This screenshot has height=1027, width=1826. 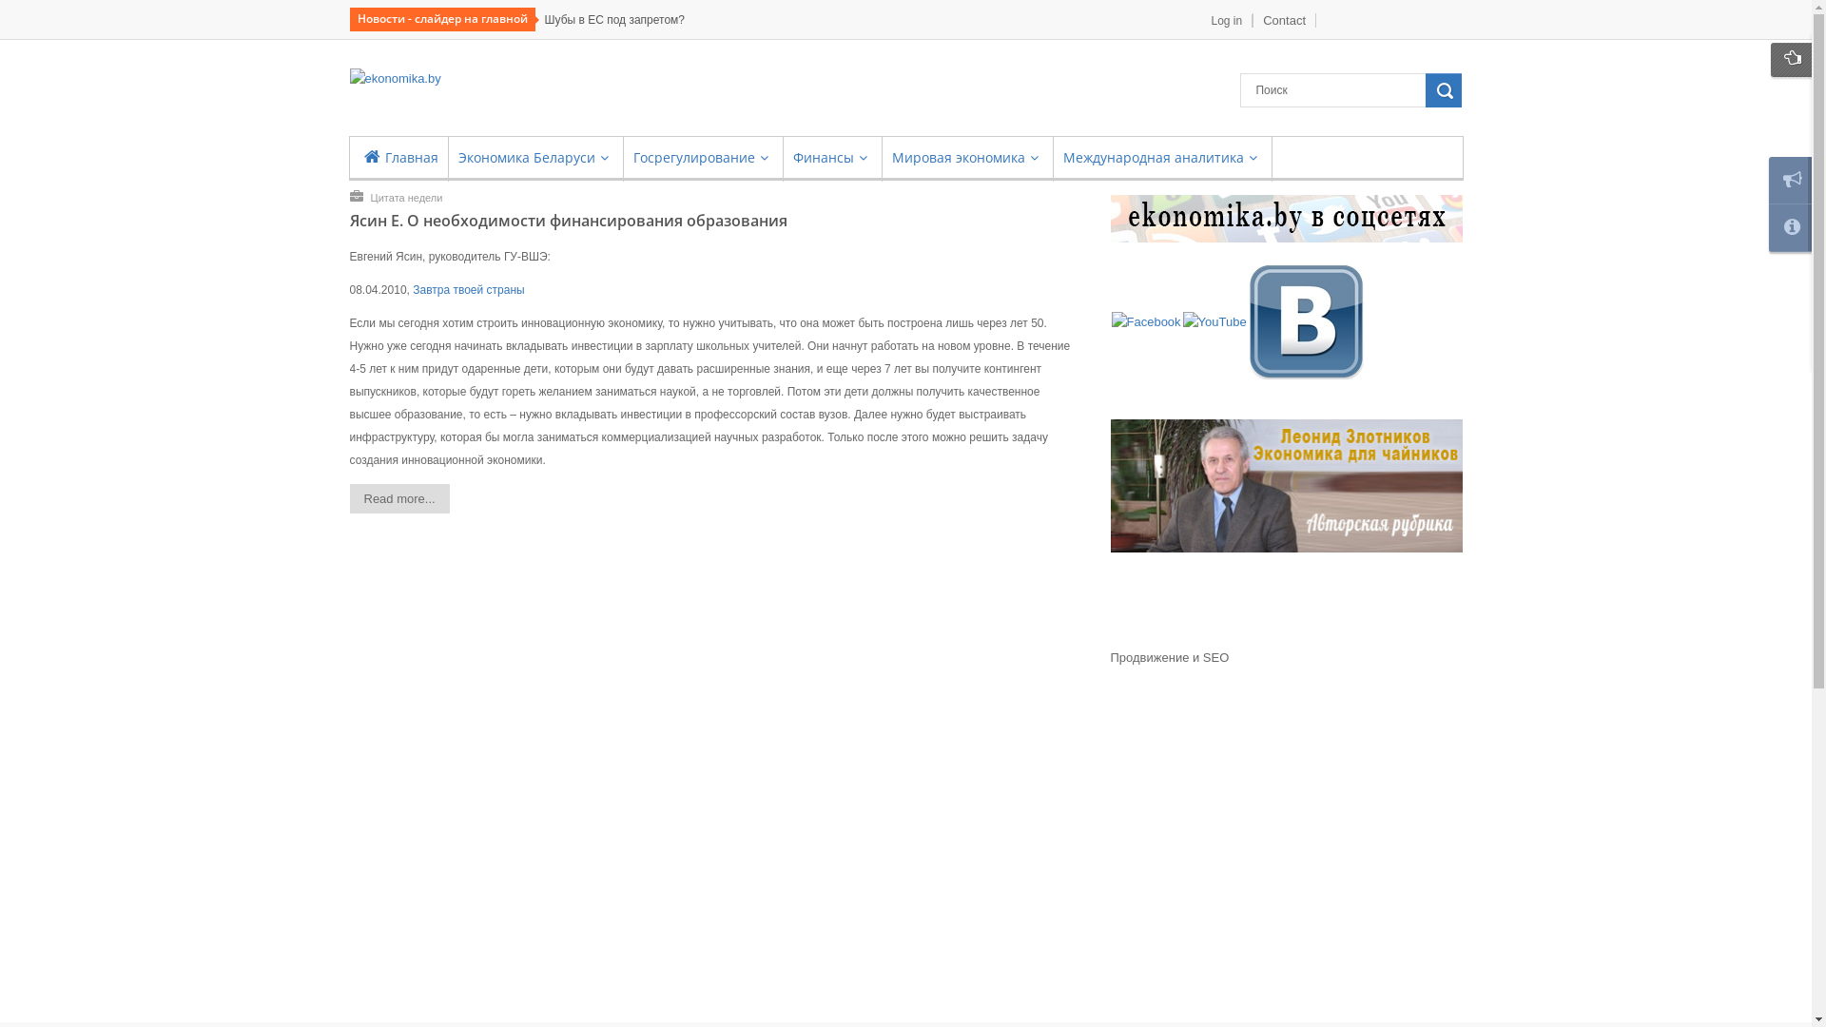 I want to click on Read more..., so click(x=399, y=498).